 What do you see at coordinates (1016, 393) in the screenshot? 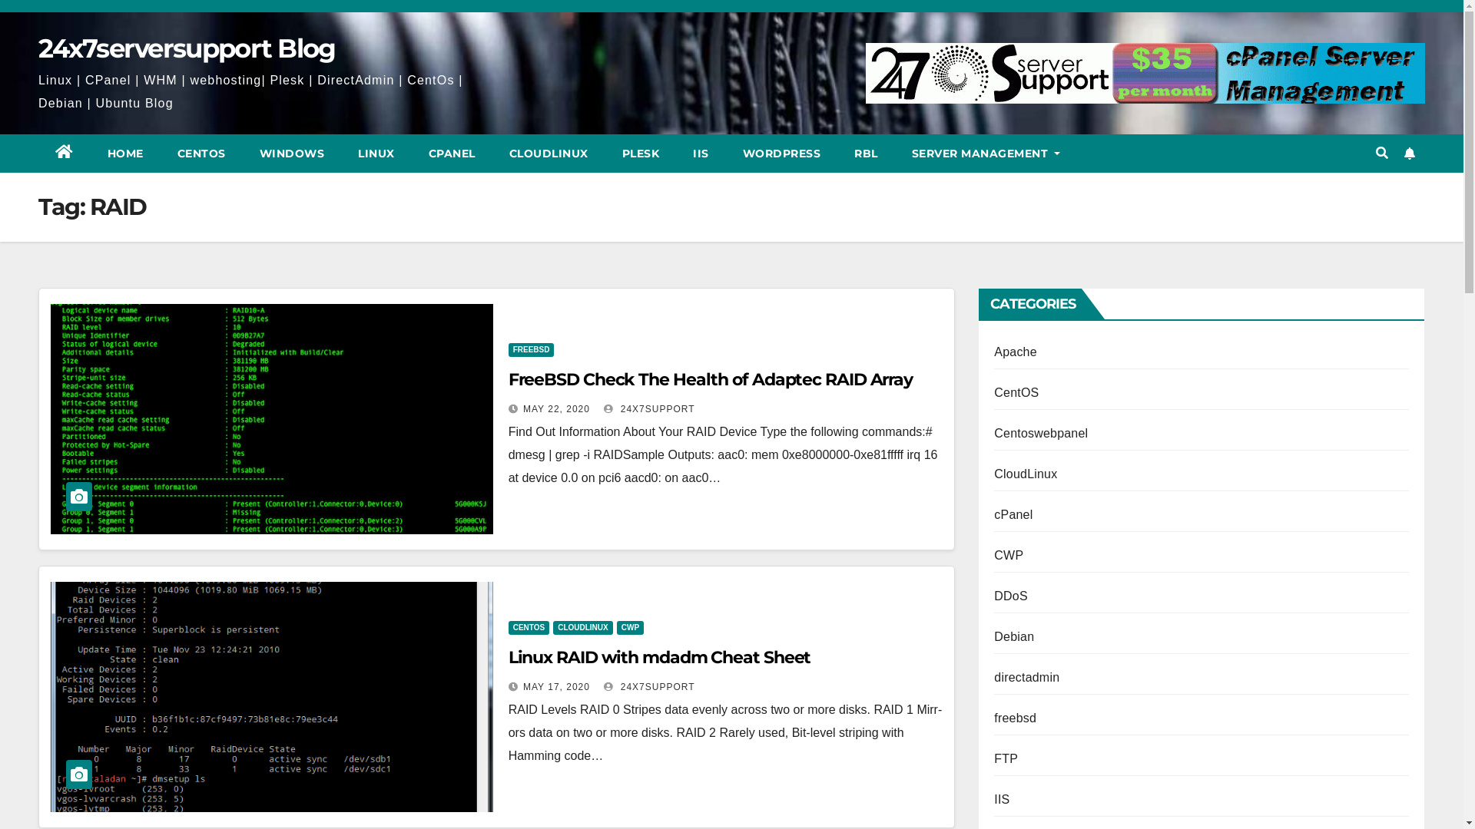
I see `CentOS` at bounding box center [1016, 393].